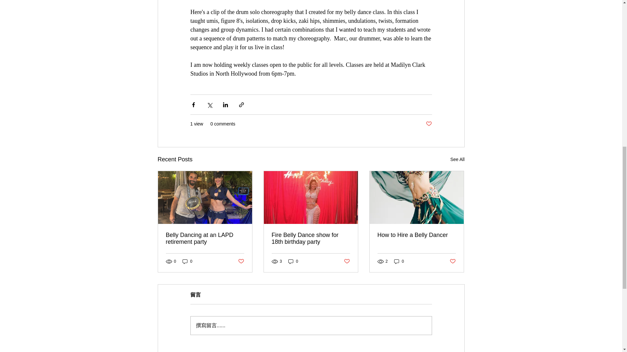  I want to click on Post not marked as liked, so click(428, 124).